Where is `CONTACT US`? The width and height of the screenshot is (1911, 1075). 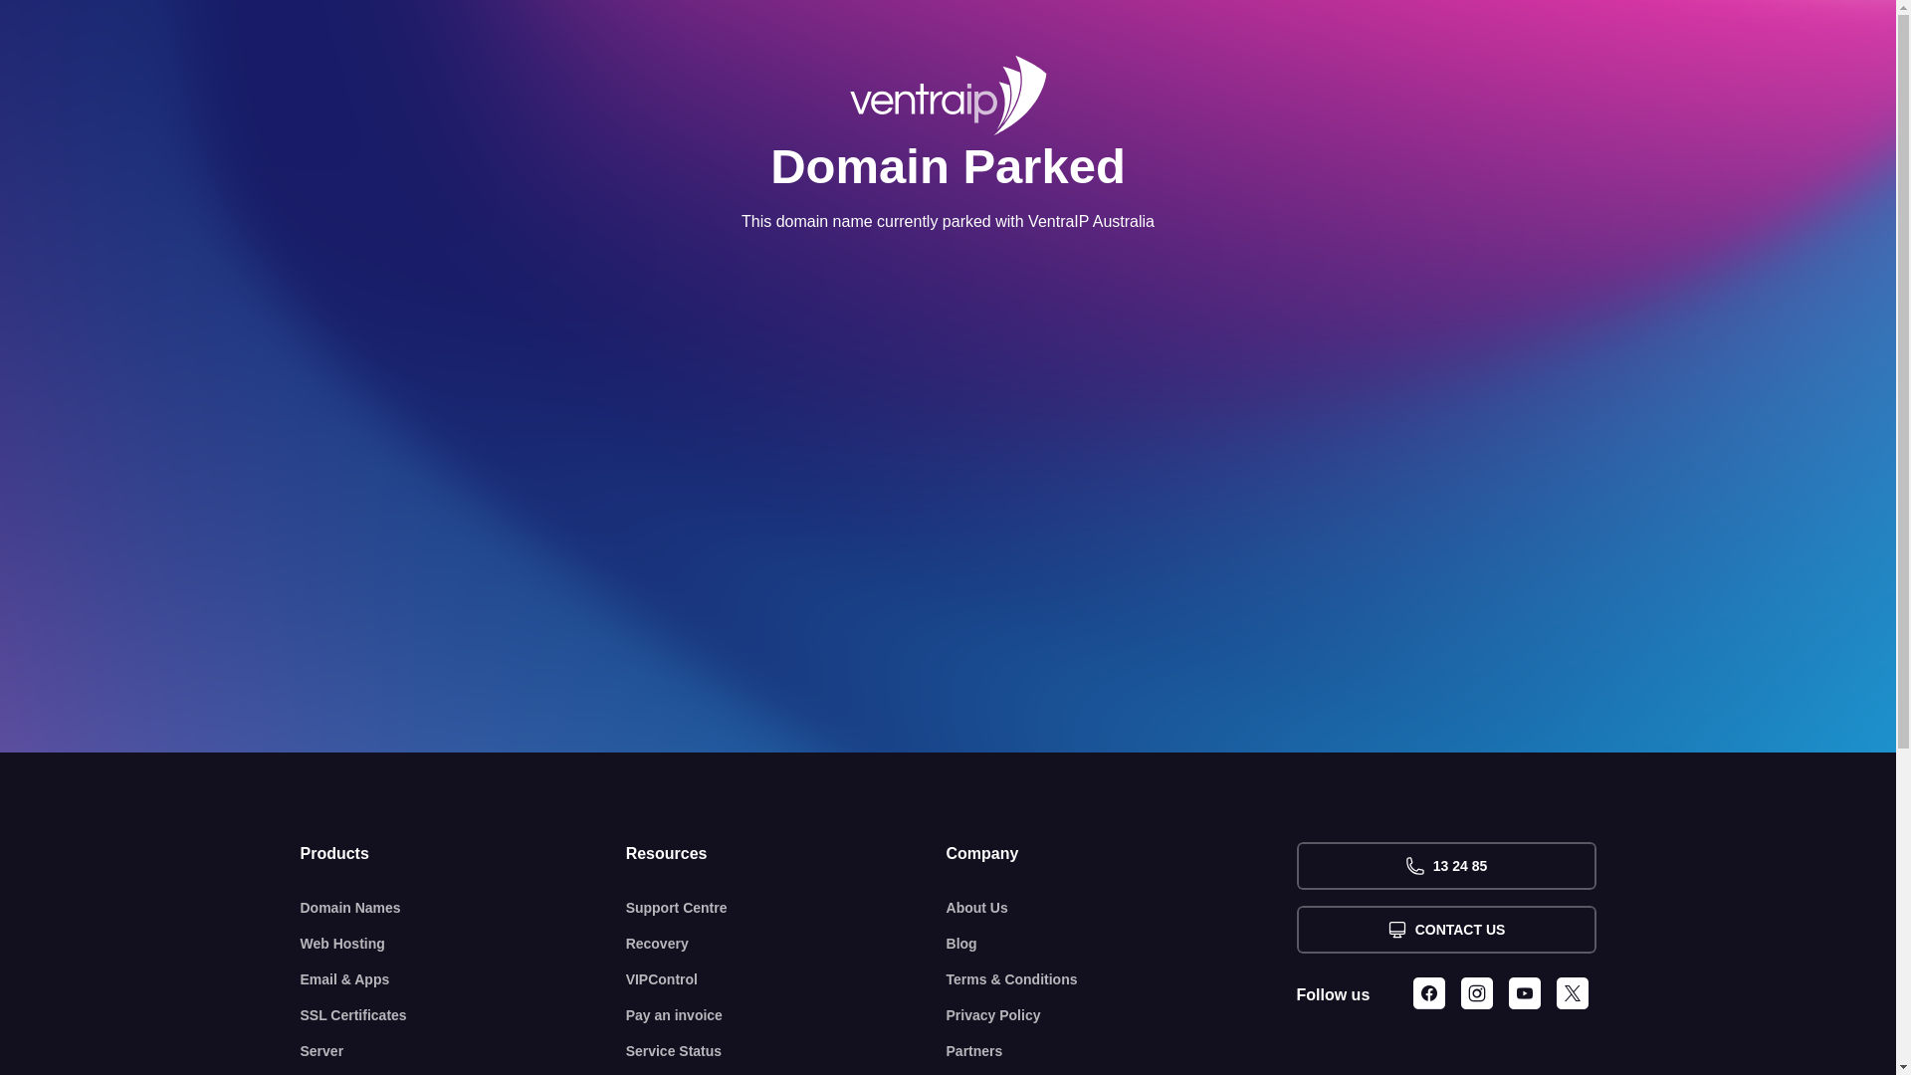
CONTACT US is located at coordinates (1445, 930).